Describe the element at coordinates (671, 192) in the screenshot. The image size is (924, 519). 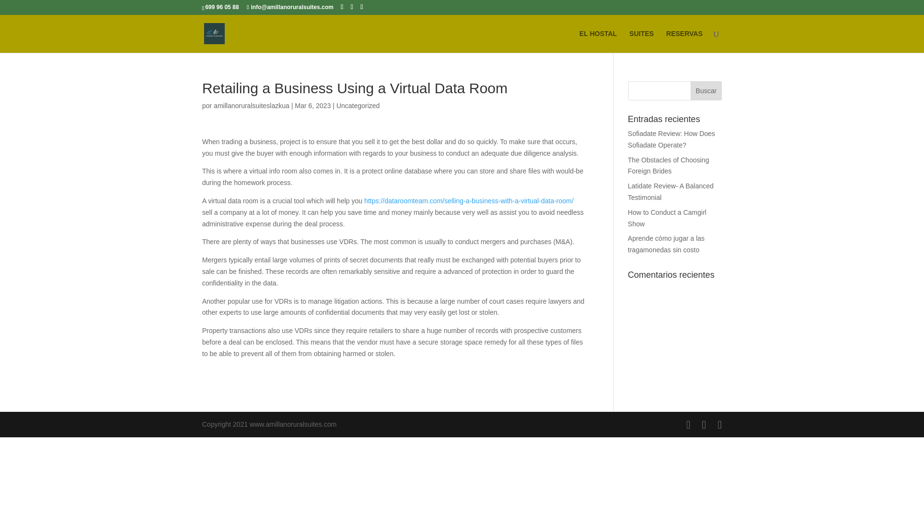
I see `Latidate Review- A Balanced Testimonial` at that location.